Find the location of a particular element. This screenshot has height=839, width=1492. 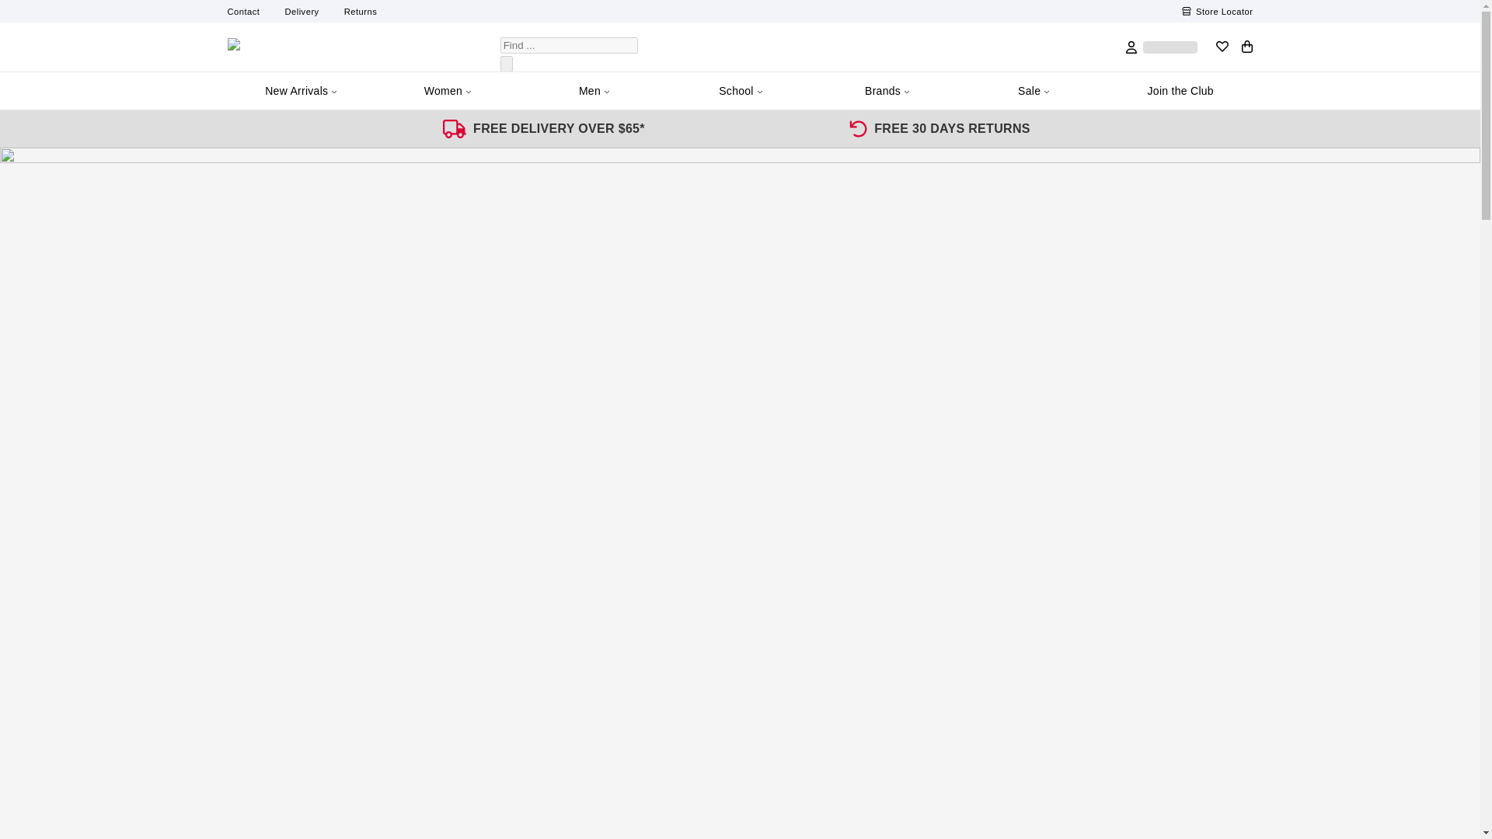

Women is located at coordinates (448, 90).